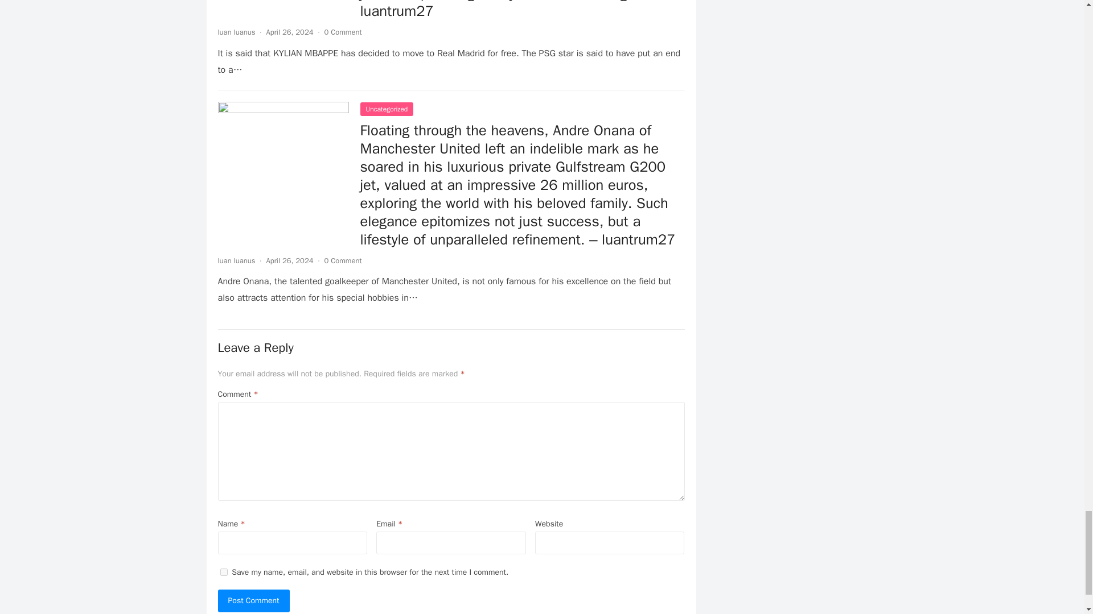 Image resolution: width=1093 pixels, height=614 pixels. What do you see at coordinates (253, 600) in the screenshot?
I see `Post Comment` at bounding box center [253, 600].